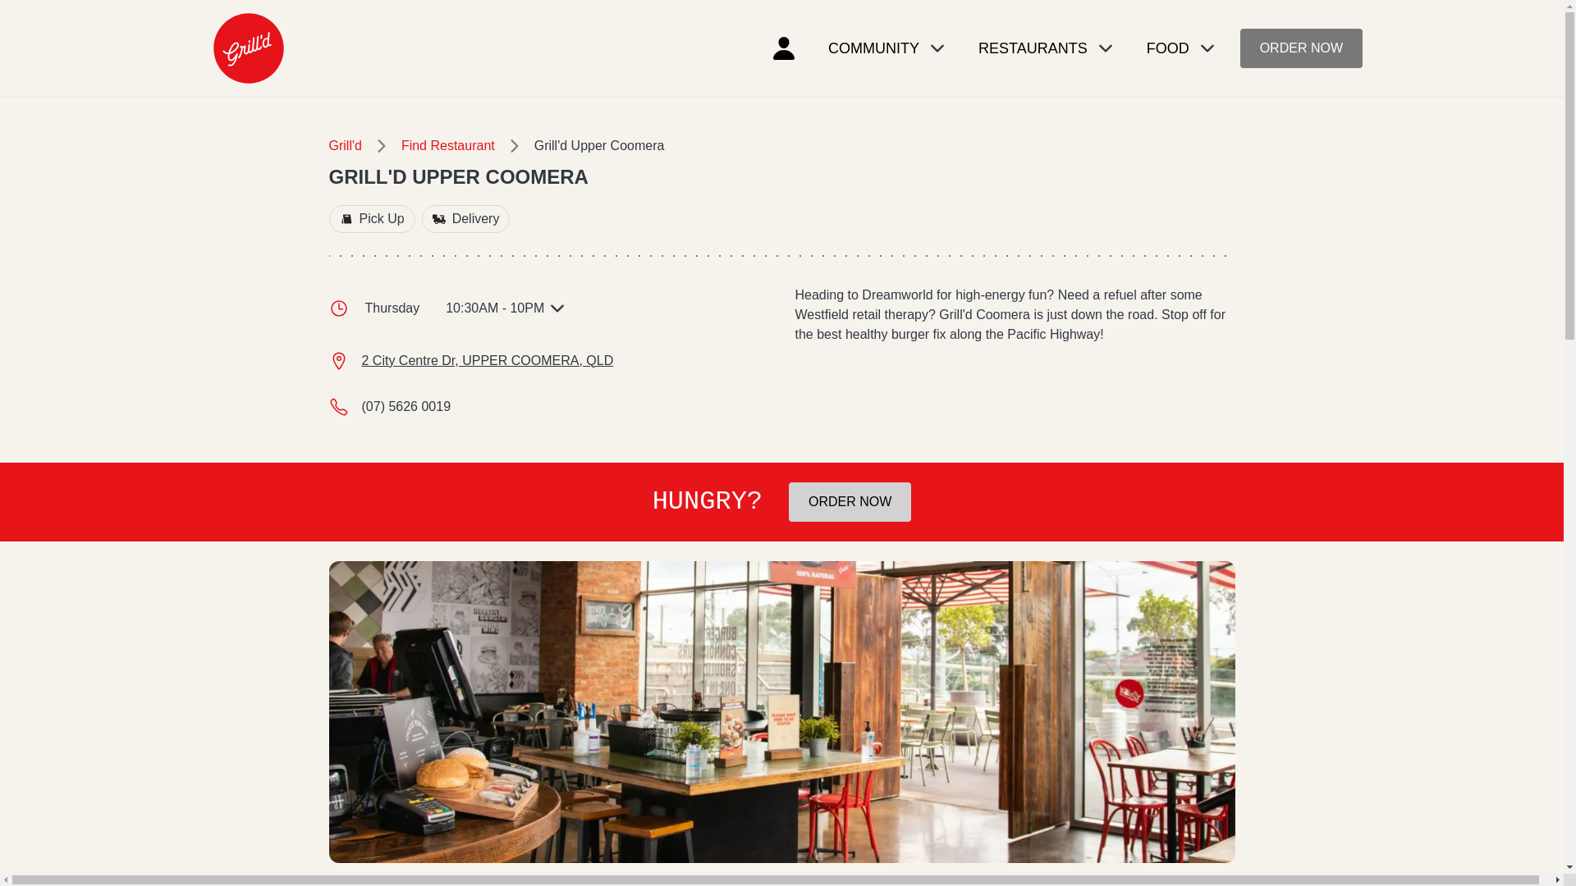 This screenshot has width=1576, height=886. Describe the element at coordinates (448, 146) in the screenshot. I see `Find Restaurant` at that location.